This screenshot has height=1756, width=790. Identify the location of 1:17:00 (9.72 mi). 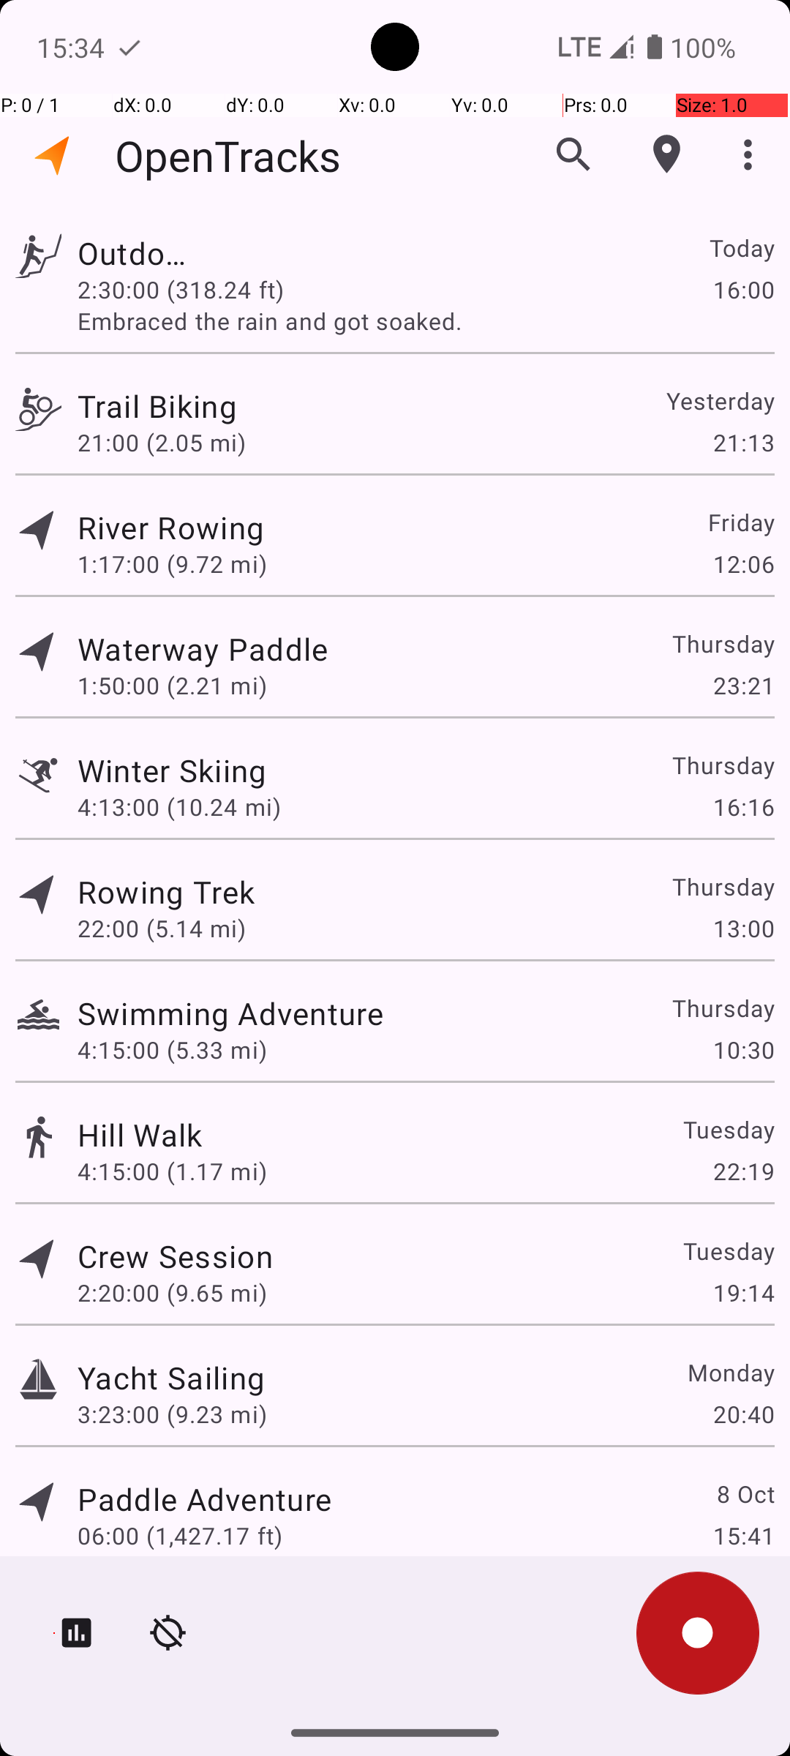
(173, 563).